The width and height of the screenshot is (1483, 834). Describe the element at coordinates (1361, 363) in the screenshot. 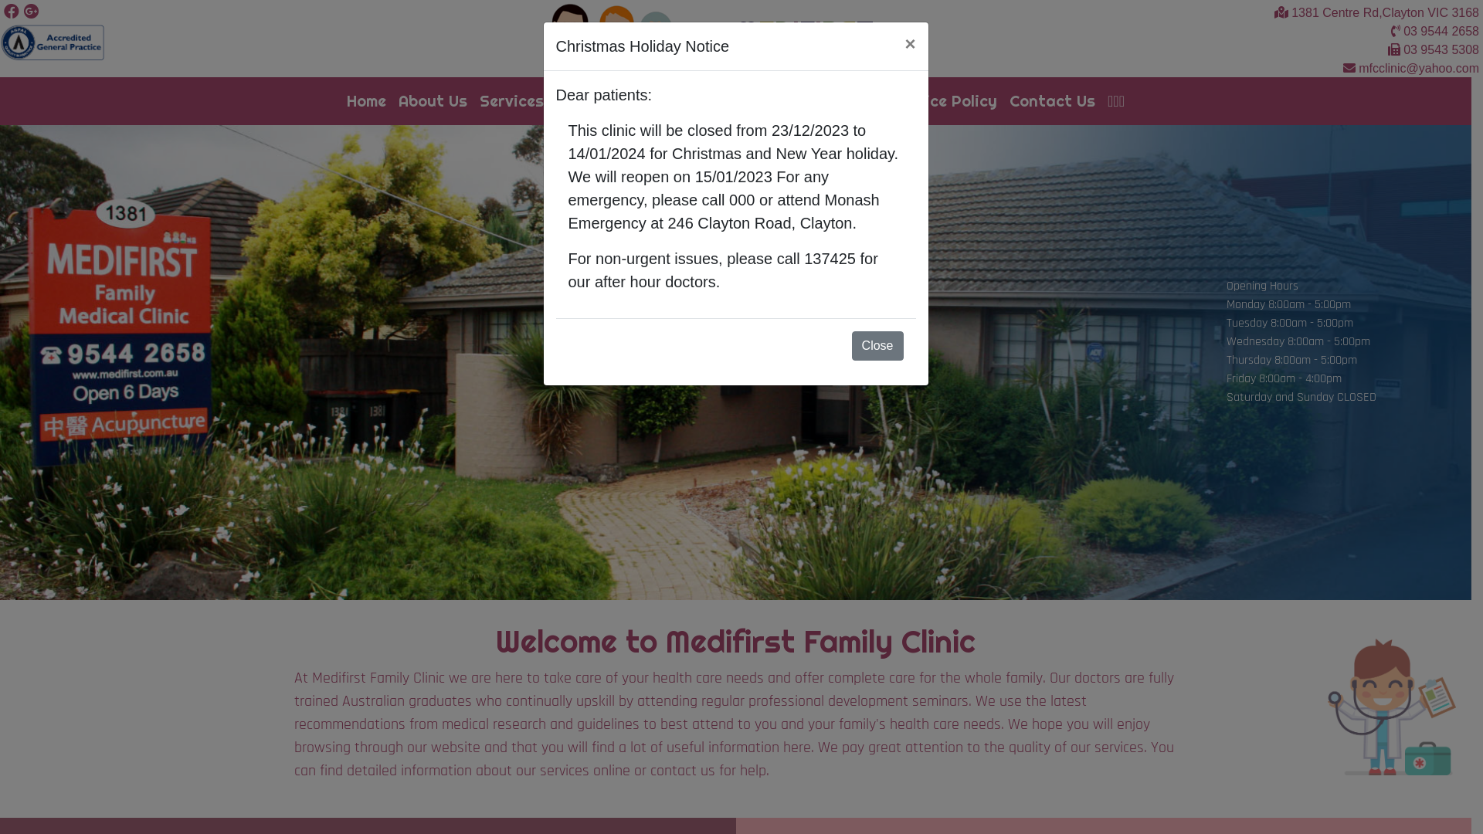

I see `Next` at that location.